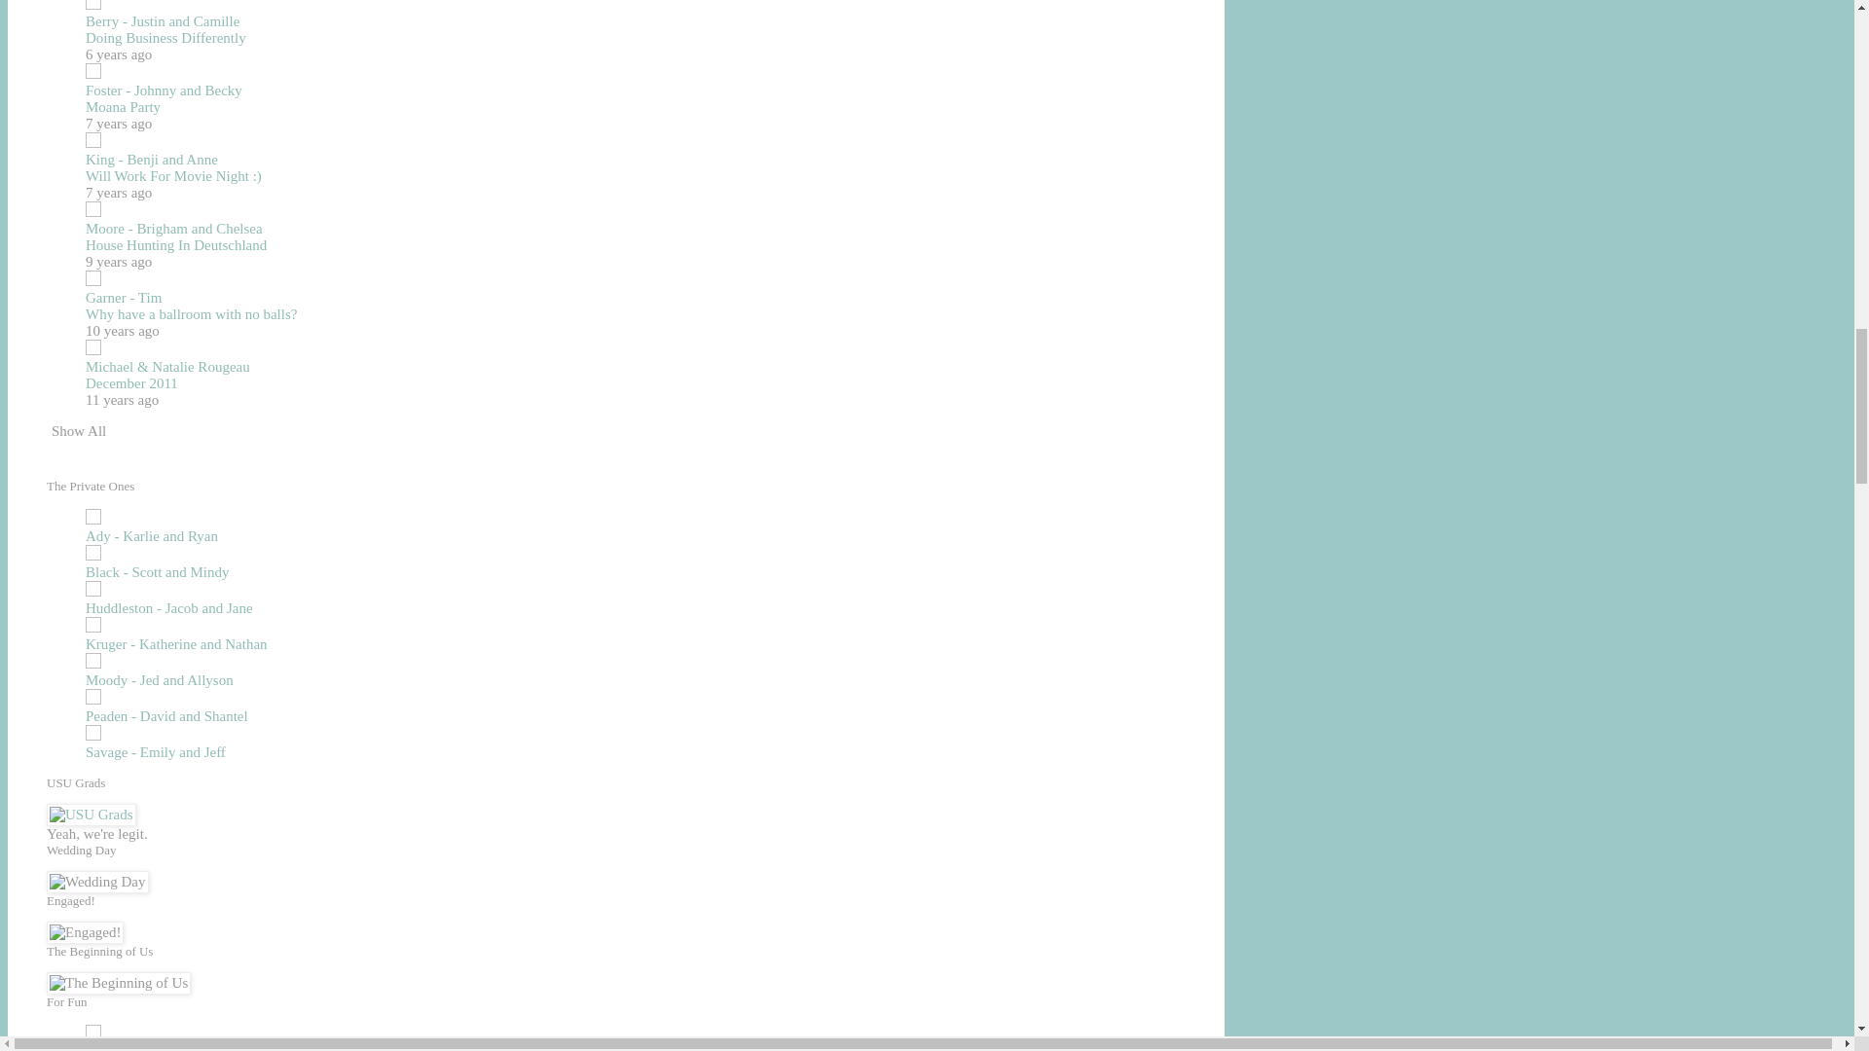 The width and height of the screenshot is (1869, 1051). What do you see at coordinates (176, 245) in the screenshot?
I see `House Hunting In Deutschland` at bounding box center [176, 245].